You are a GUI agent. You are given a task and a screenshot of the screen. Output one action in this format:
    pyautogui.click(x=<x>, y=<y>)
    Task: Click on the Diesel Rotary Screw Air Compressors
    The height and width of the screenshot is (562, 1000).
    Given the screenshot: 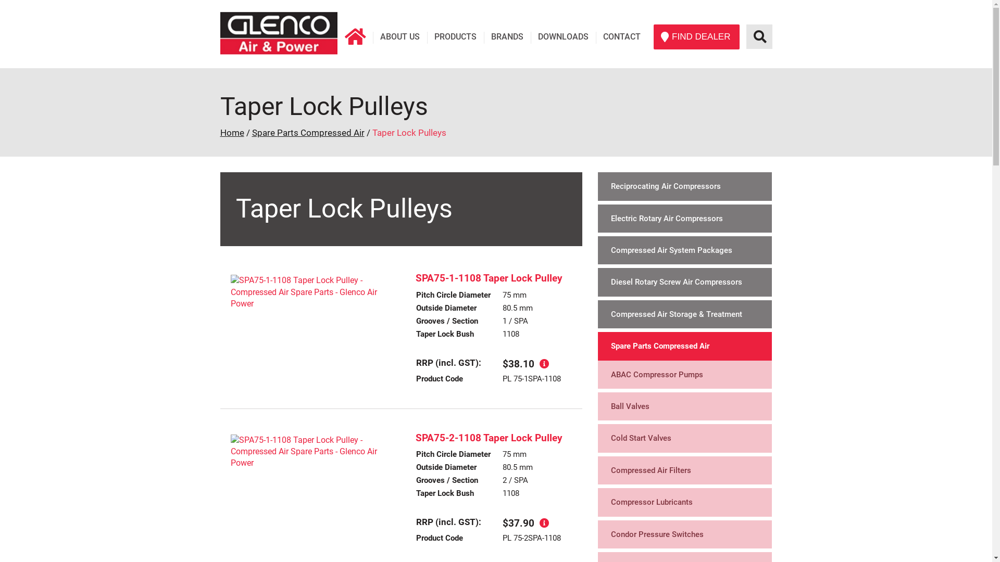 What is the action you would take?
    pyautogui.click(x=685, y=282)
    